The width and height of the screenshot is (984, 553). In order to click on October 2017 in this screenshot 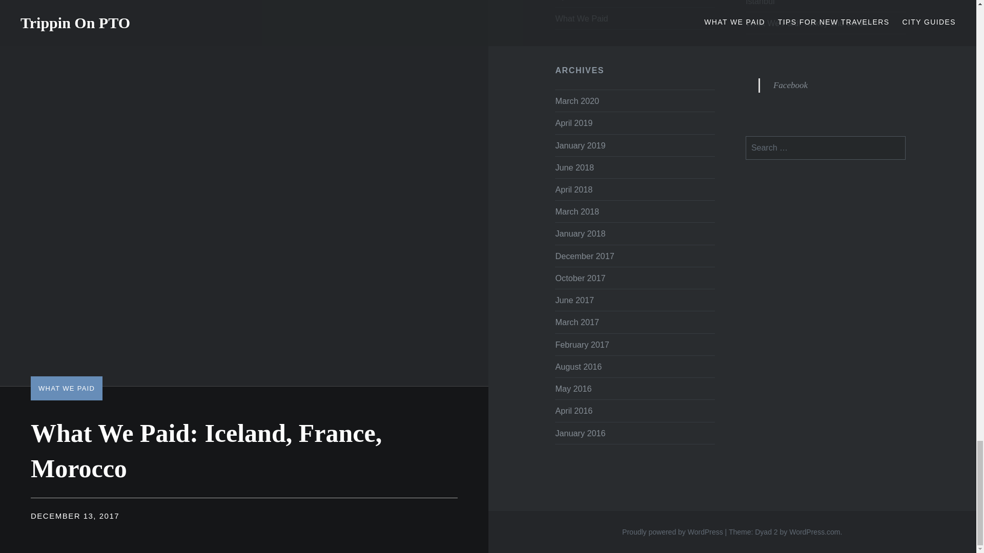, I will do `click(580, 278)`.